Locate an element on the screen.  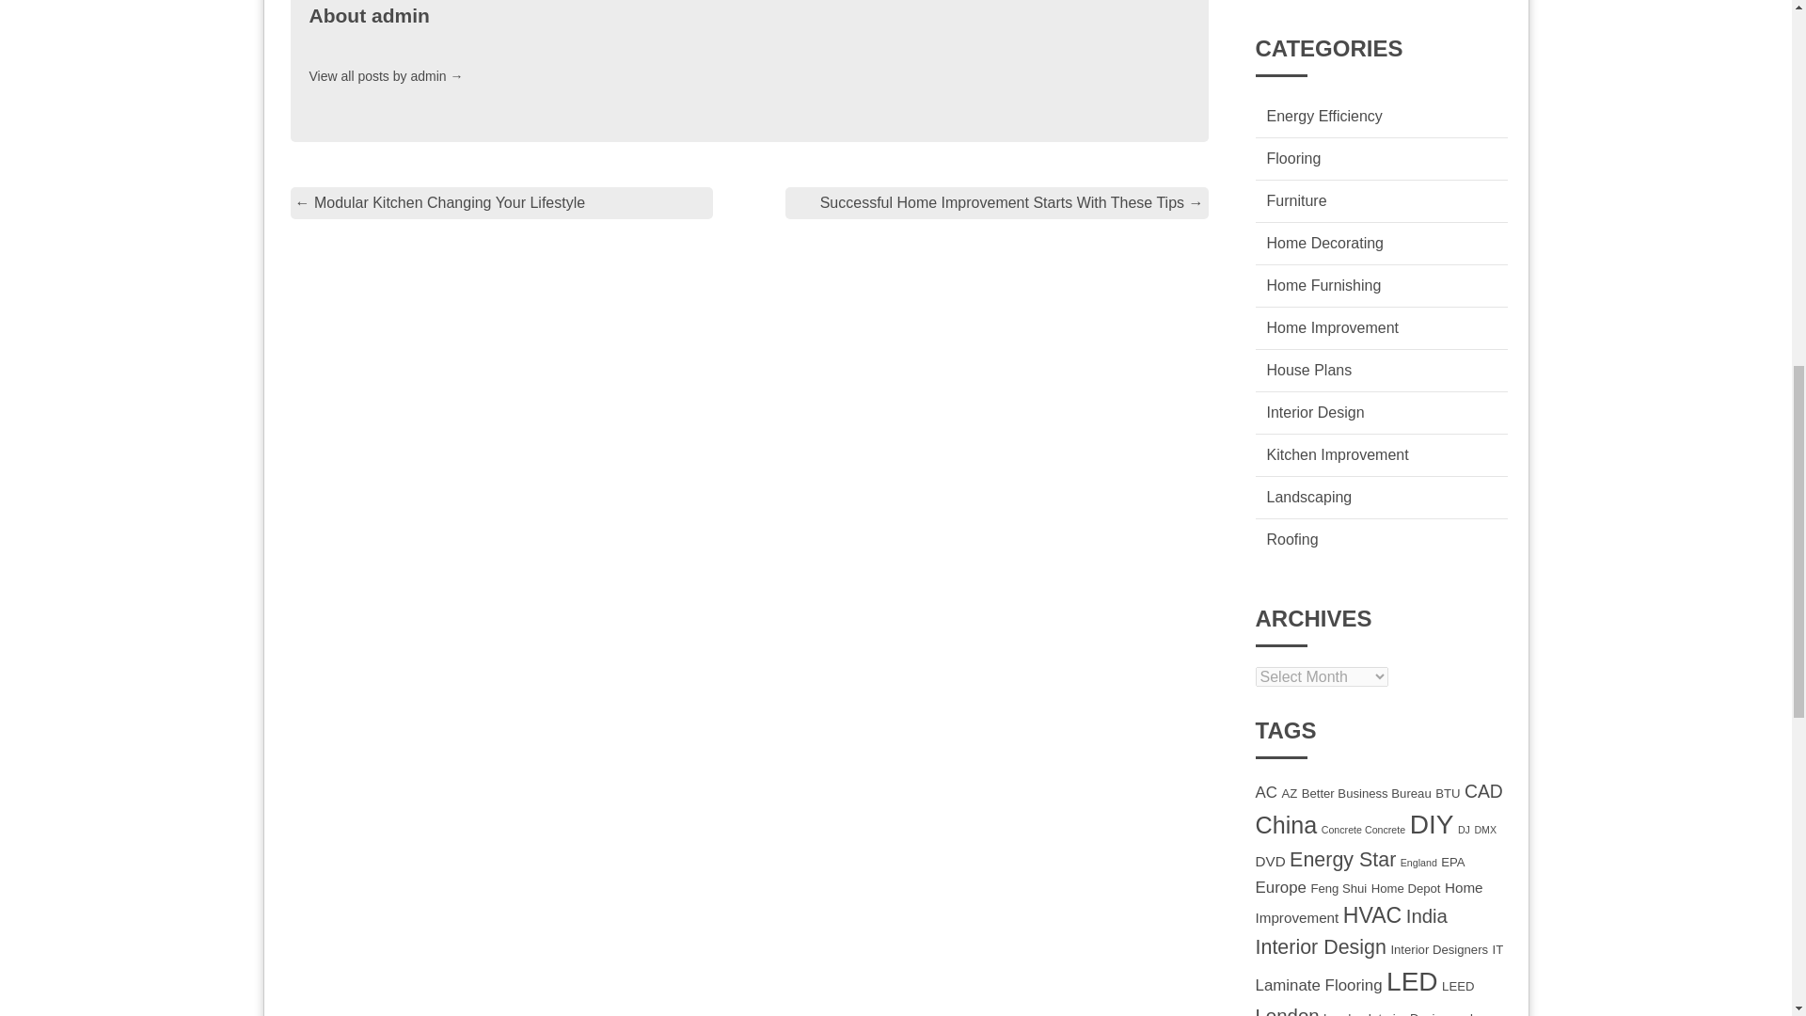
Interior Design is located at coordinates (1314, 412).